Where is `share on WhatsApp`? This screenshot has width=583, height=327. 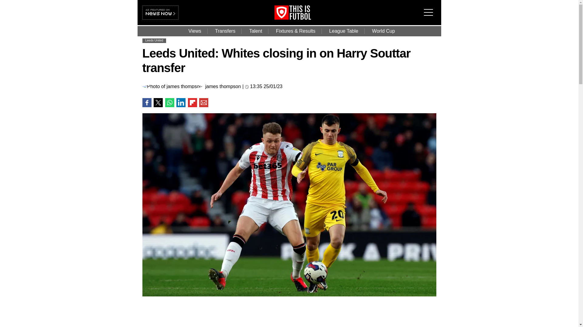 share on WhatsApp is located at coordinates (169, 103).